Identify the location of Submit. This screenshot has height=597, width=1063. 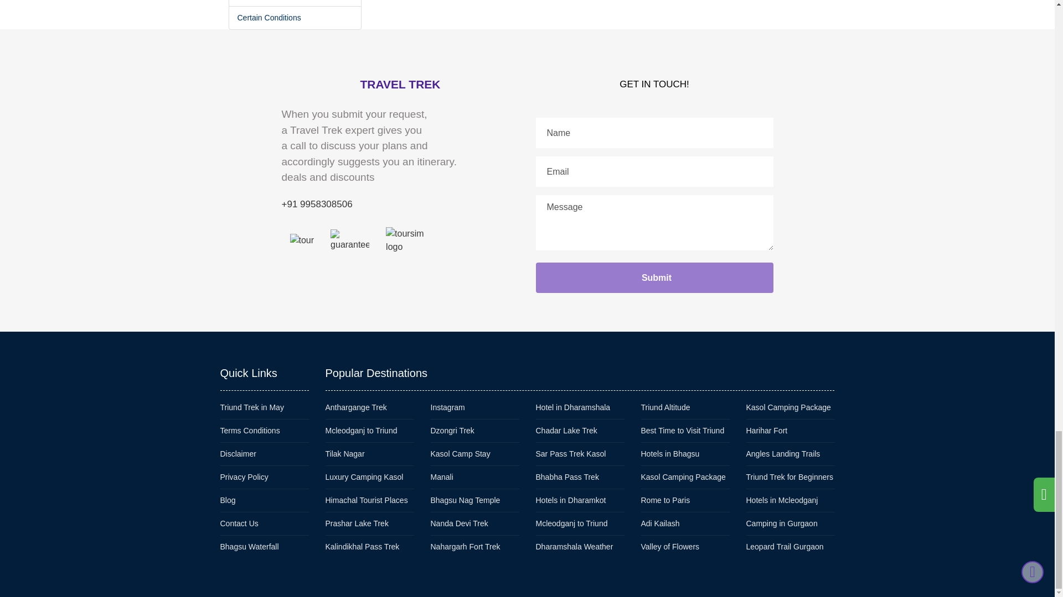
(654, 277).